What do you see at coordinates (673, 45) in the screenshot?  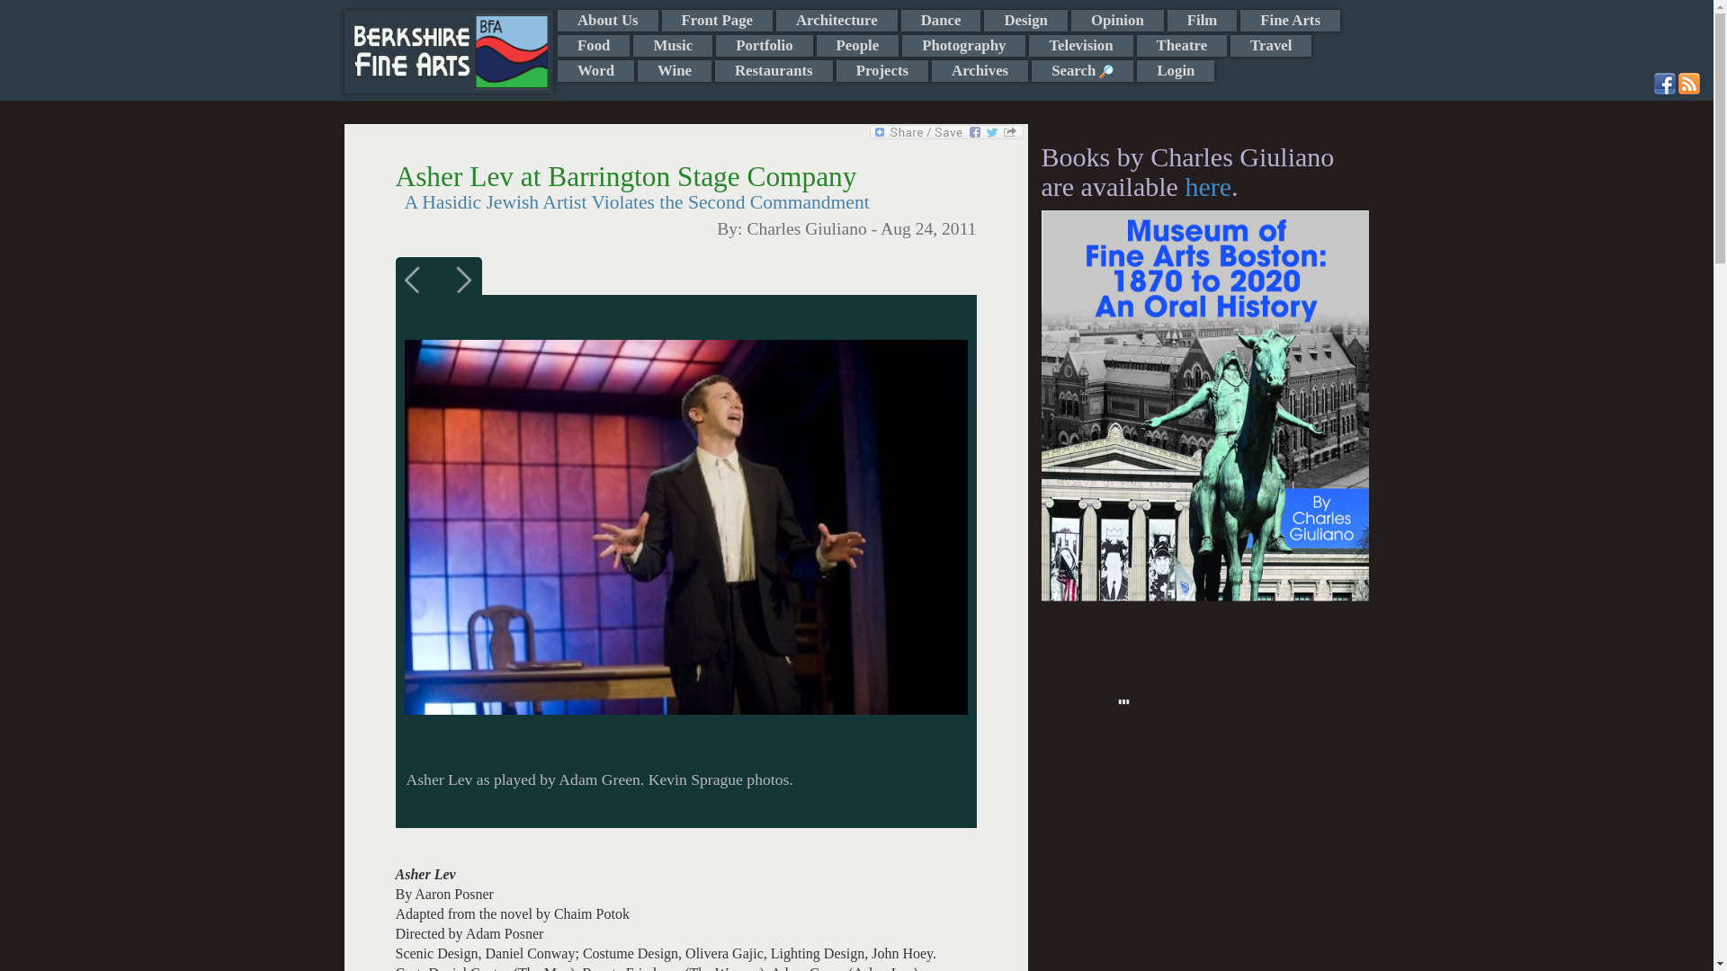 I see `Music` at bounding box center [673, 45].